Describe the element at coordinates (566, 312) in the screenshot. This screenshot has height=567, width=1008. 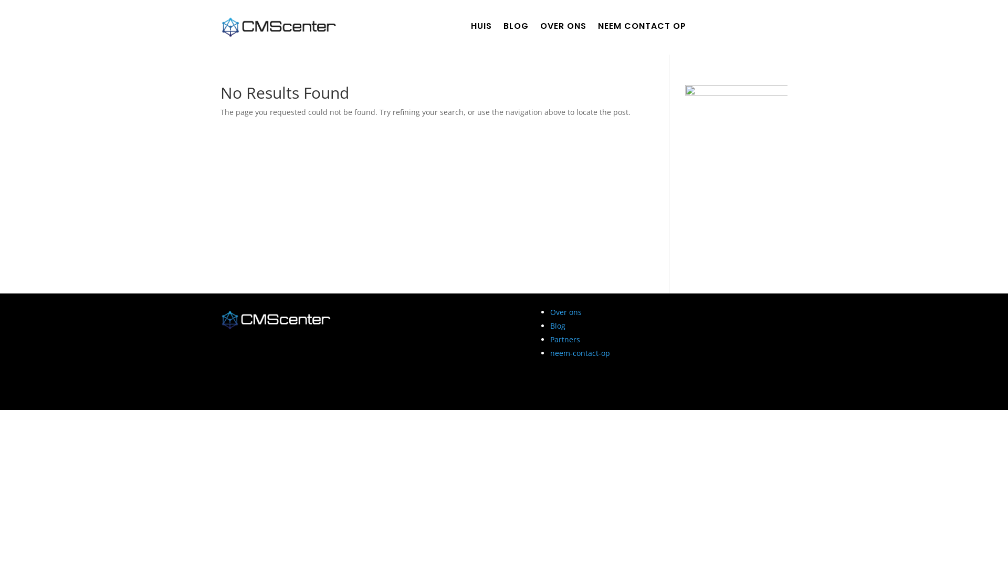
I see `Over ons` at that location.